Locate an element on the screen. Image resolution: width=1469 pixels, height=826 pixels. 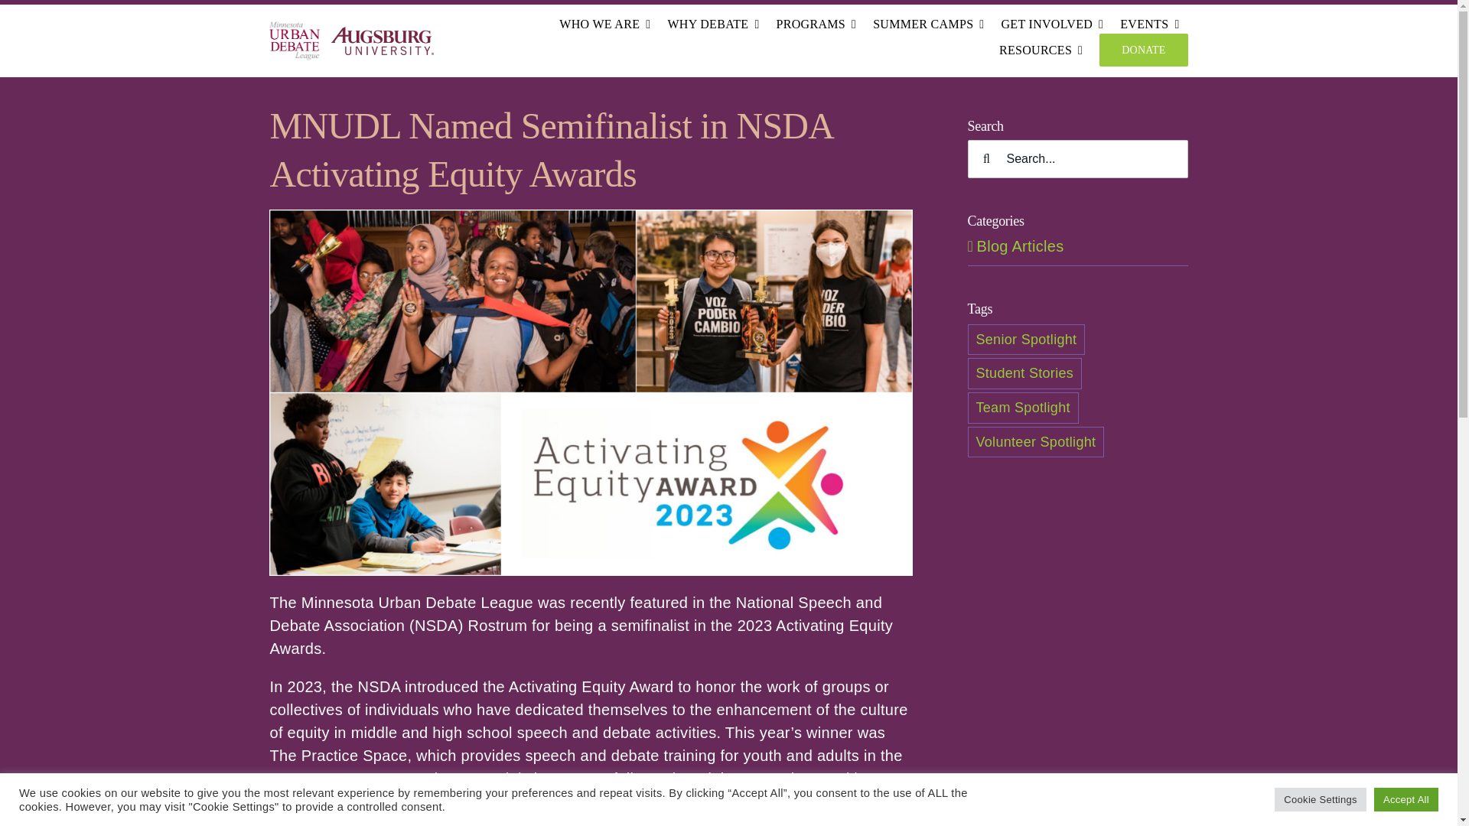
GET INVOLVED is located at coordinates (1051, 24).